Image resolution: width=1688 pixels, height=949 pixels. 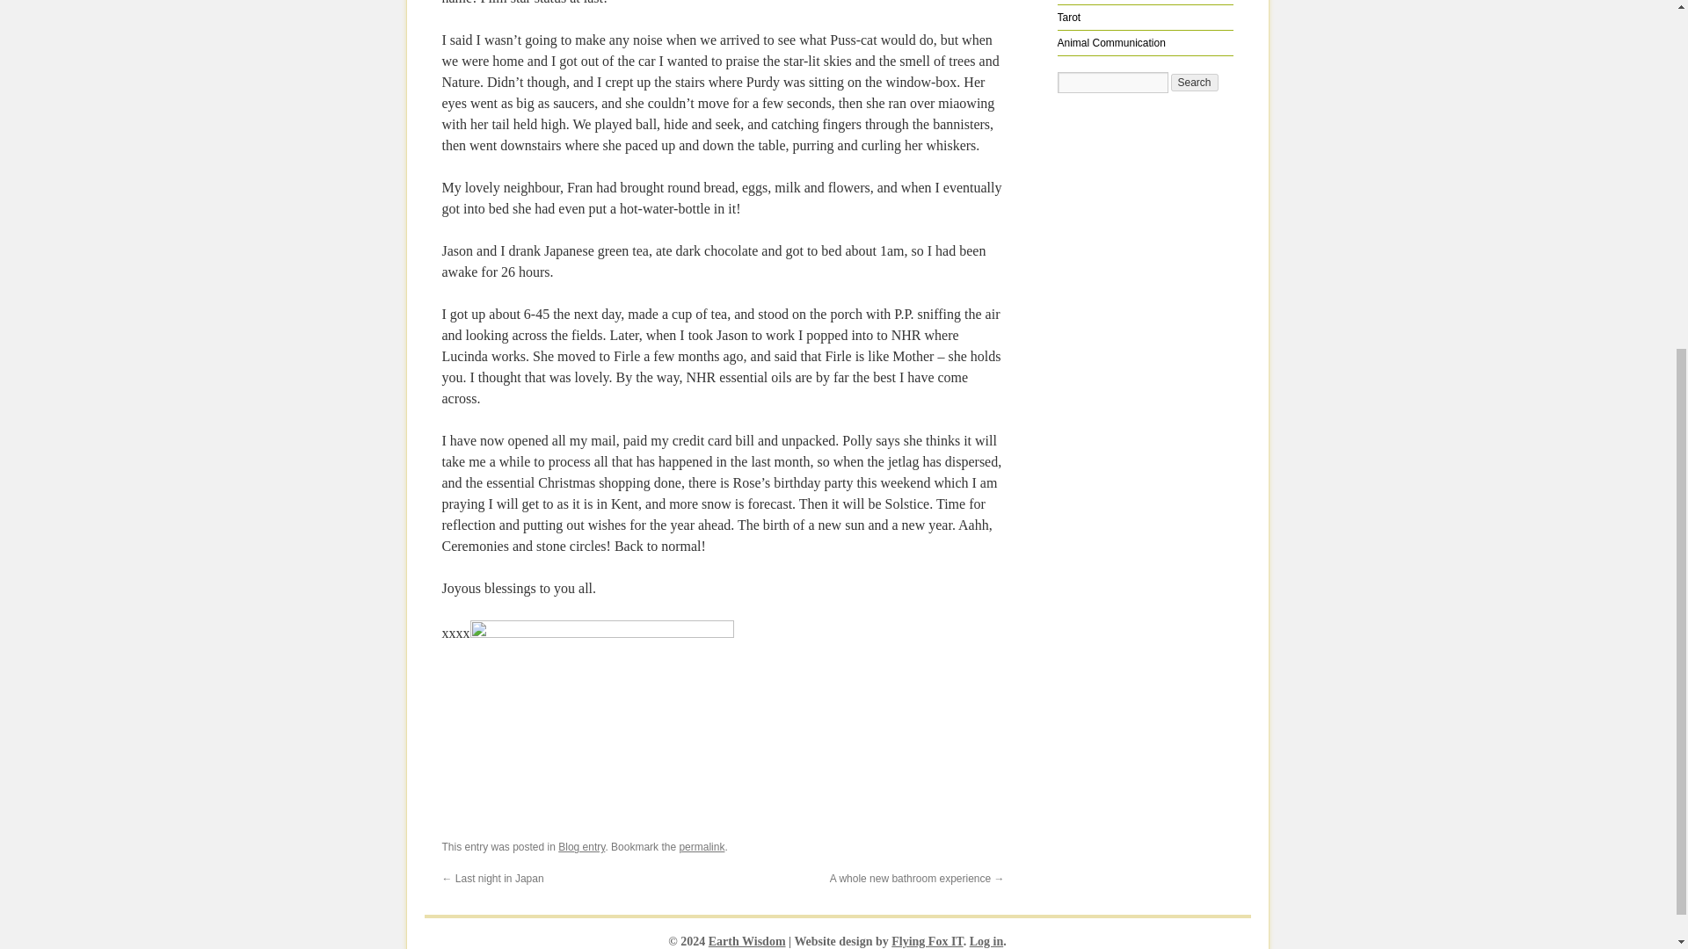 I want to click on Search, so click(x=1195, y=83).